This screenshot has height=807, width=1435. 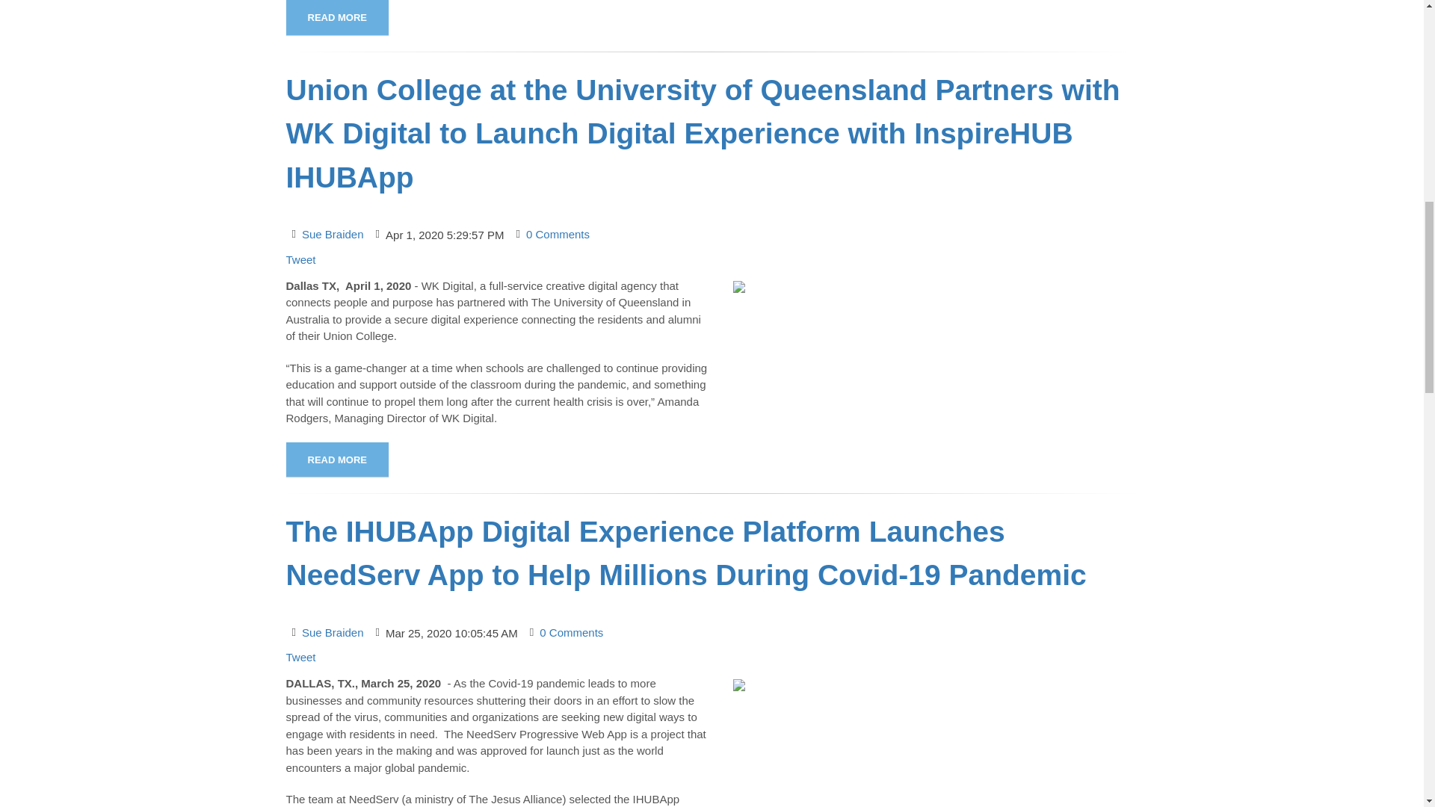 What do you see at coordinates (300, 260) in the screenshot?
I see `Tweet` at bounding box center [300, 260].